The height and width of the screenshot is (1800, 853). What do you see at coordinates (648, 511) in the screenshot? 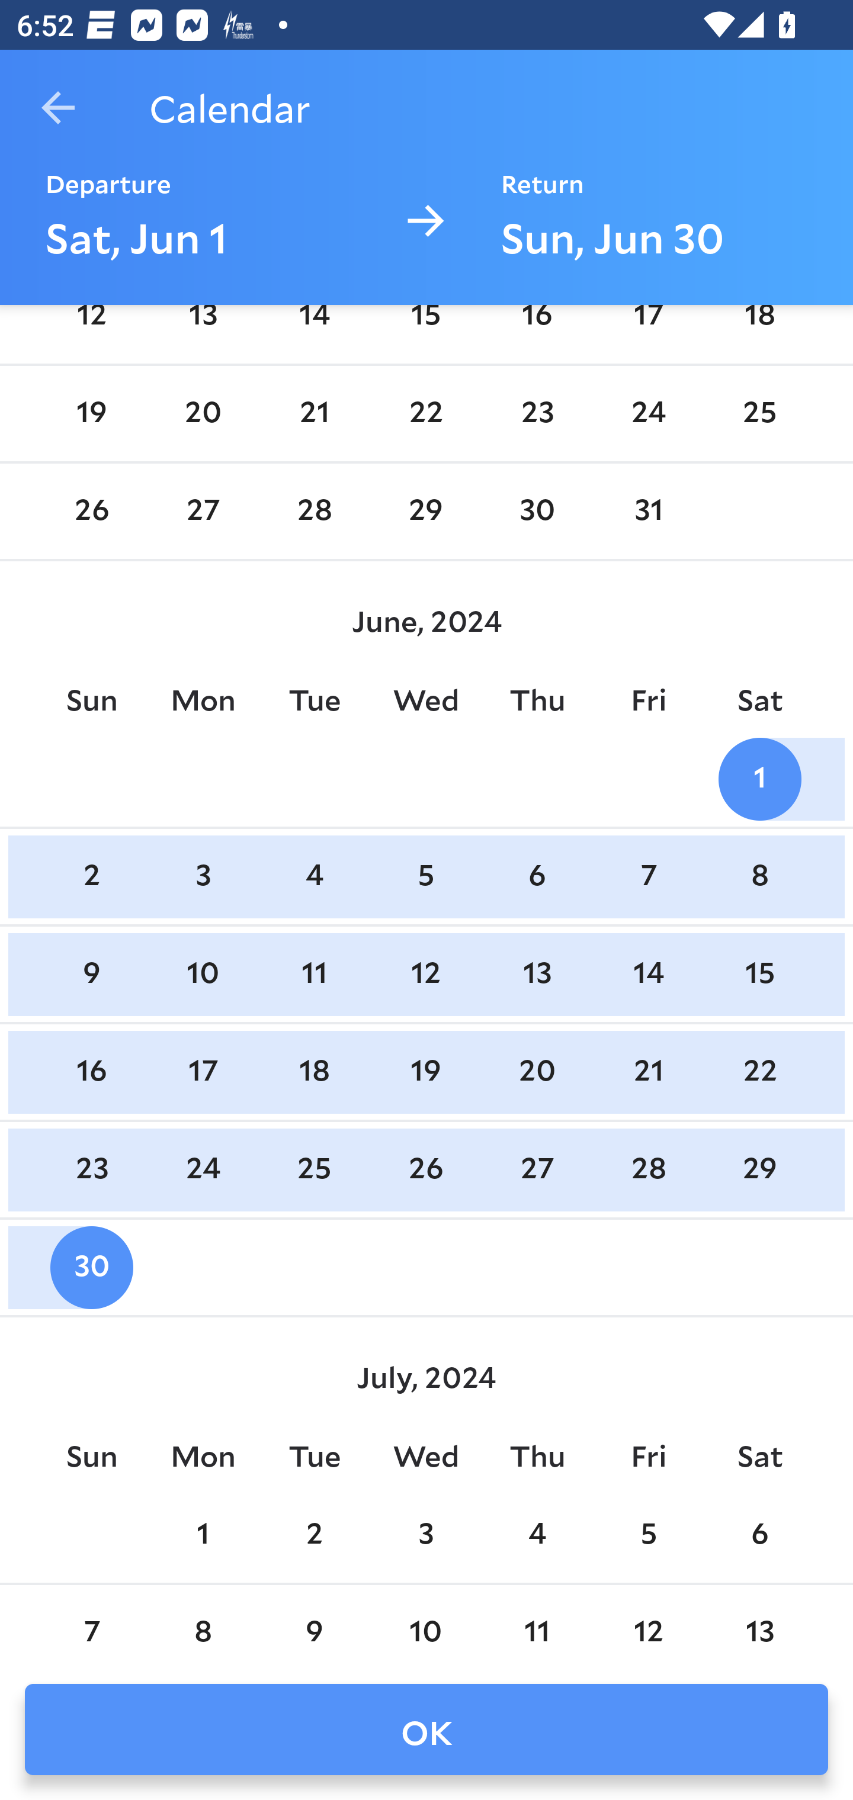
I see `31` at bounding box center [648, 511].